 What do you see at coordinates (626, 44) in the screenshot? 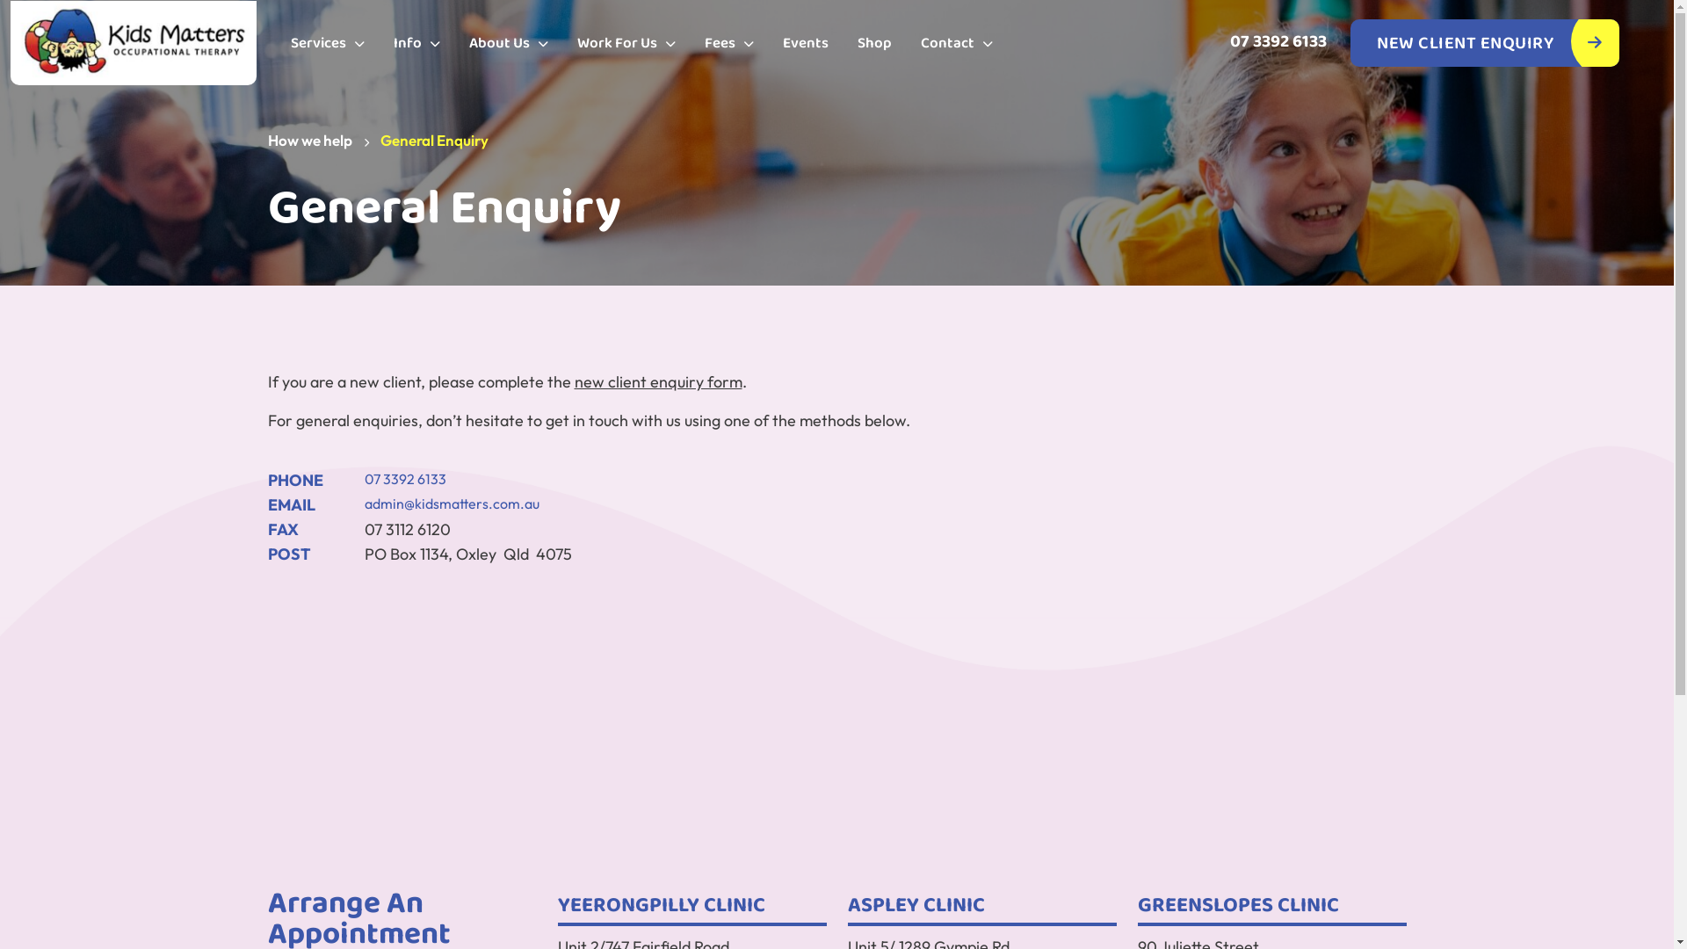
I see `Work For Us` at bounding box center [626, 44].